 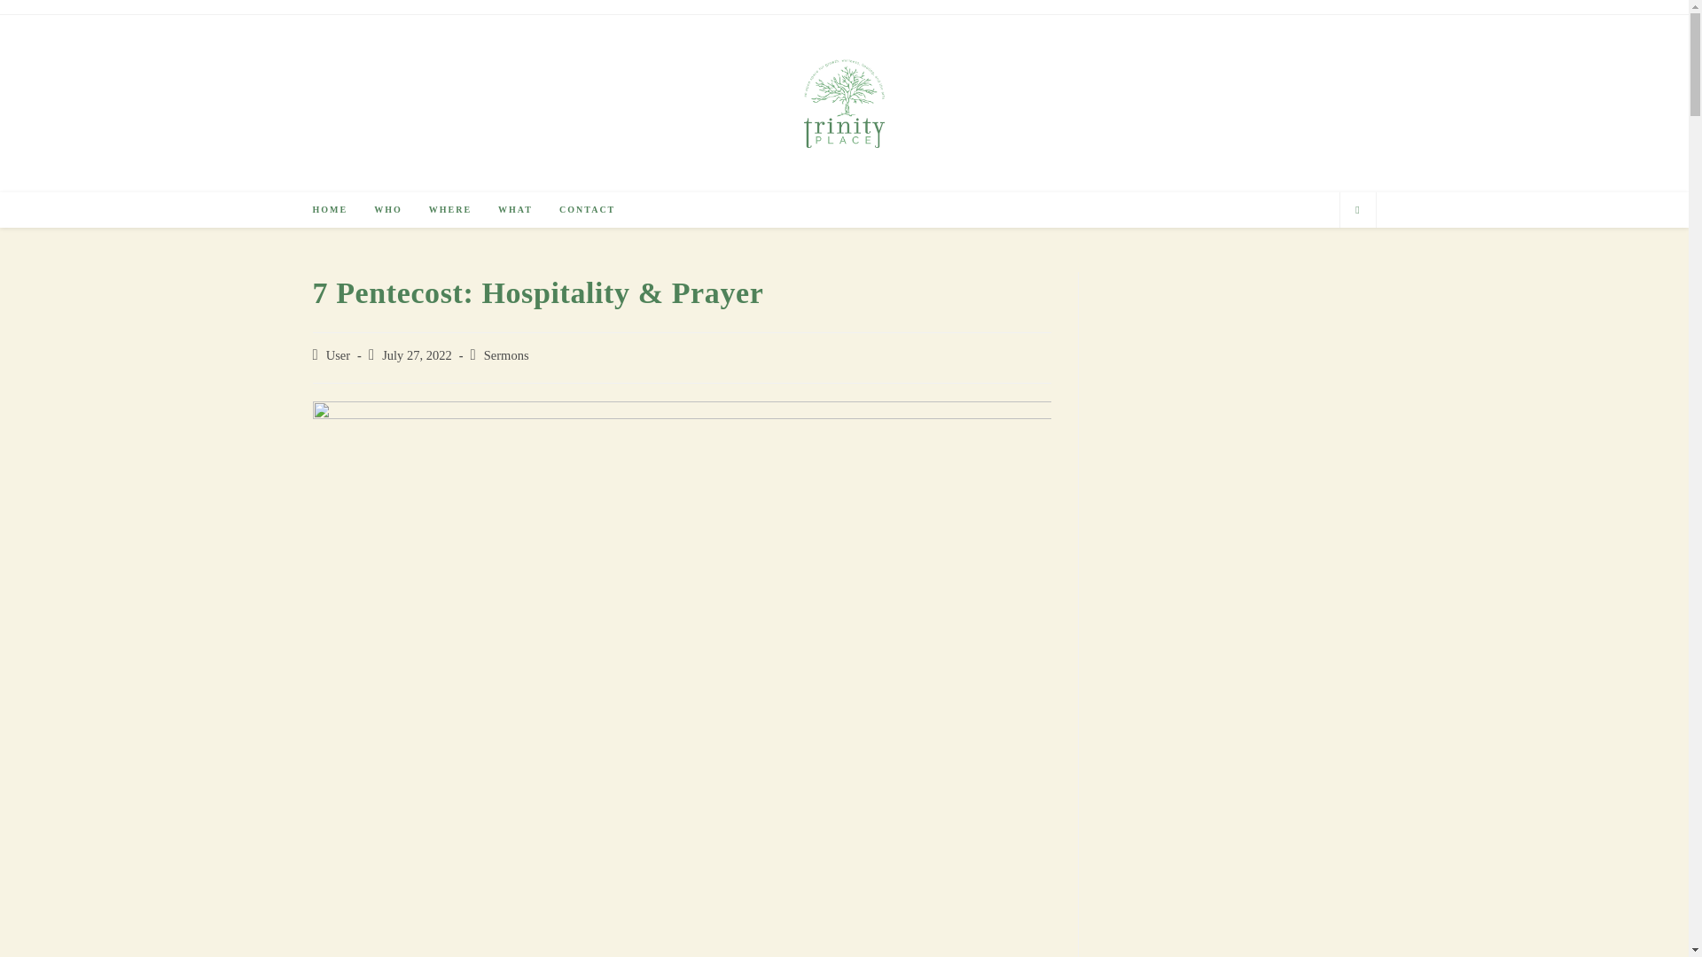 I want to click on WHAT, so click(x=516, y=210).